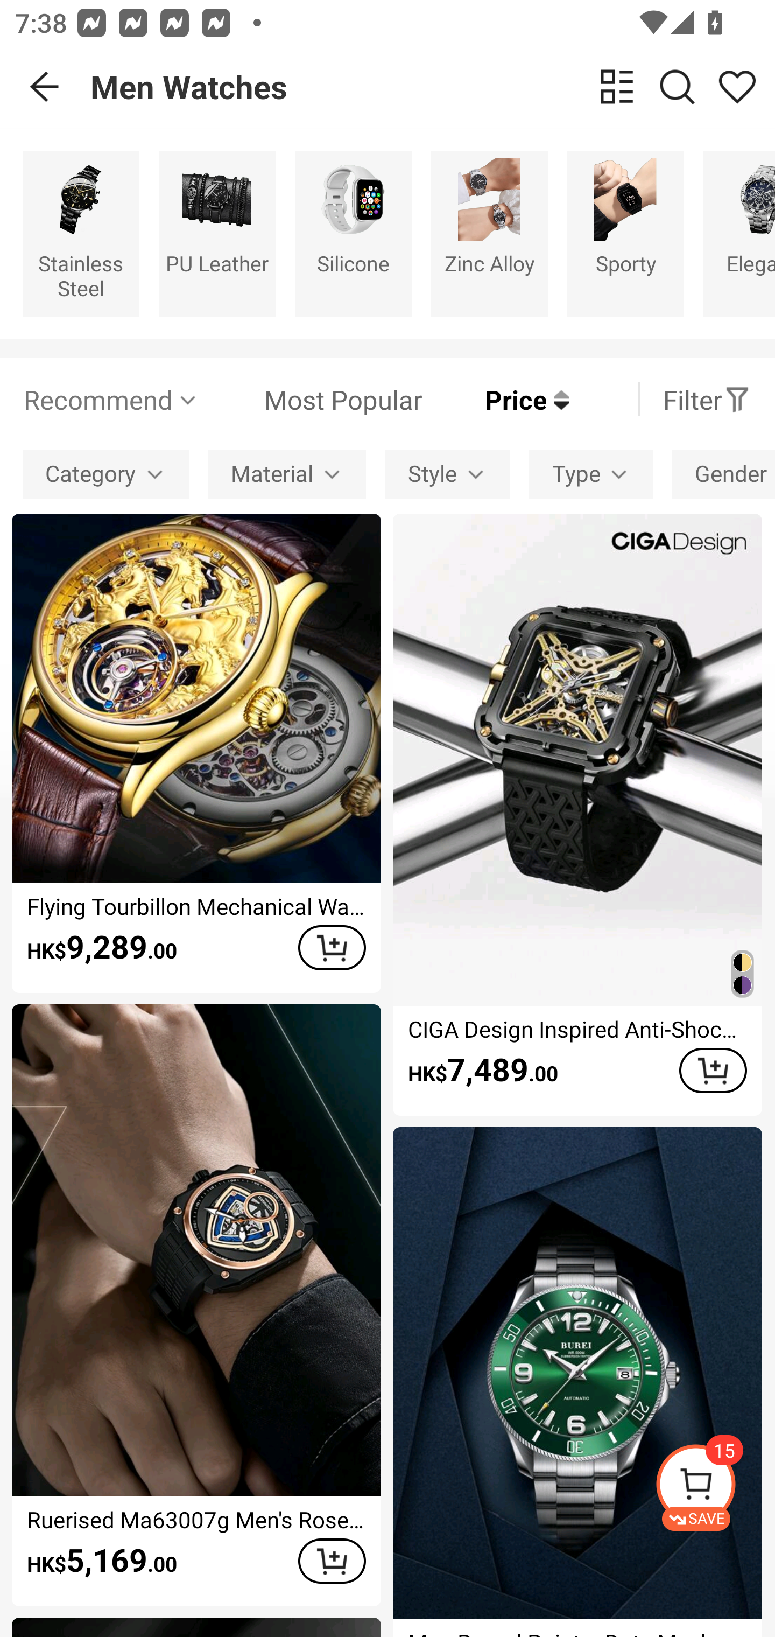  Describe the element at coordinates (739, 233) in the screenshot. I see `Elegant` at that location.